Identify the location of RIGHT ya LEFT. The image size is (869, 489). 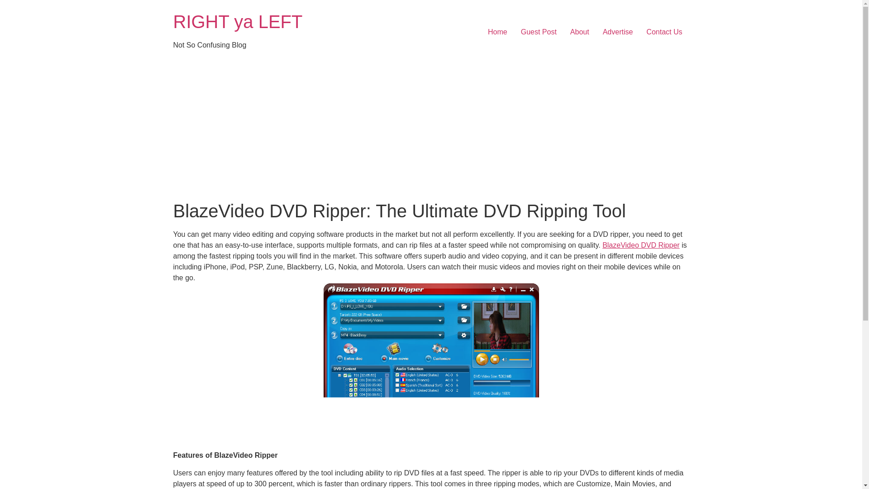
(238, 22).